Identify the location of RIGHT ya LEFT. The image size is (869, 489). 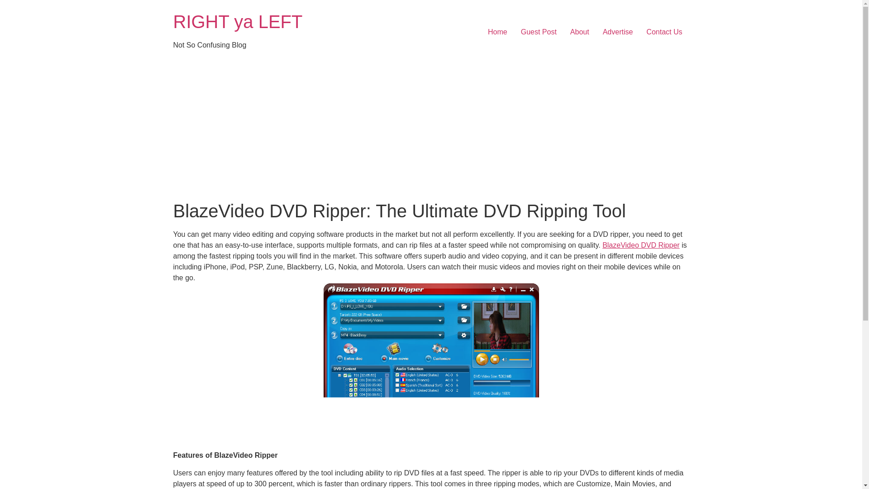
(238, 22).